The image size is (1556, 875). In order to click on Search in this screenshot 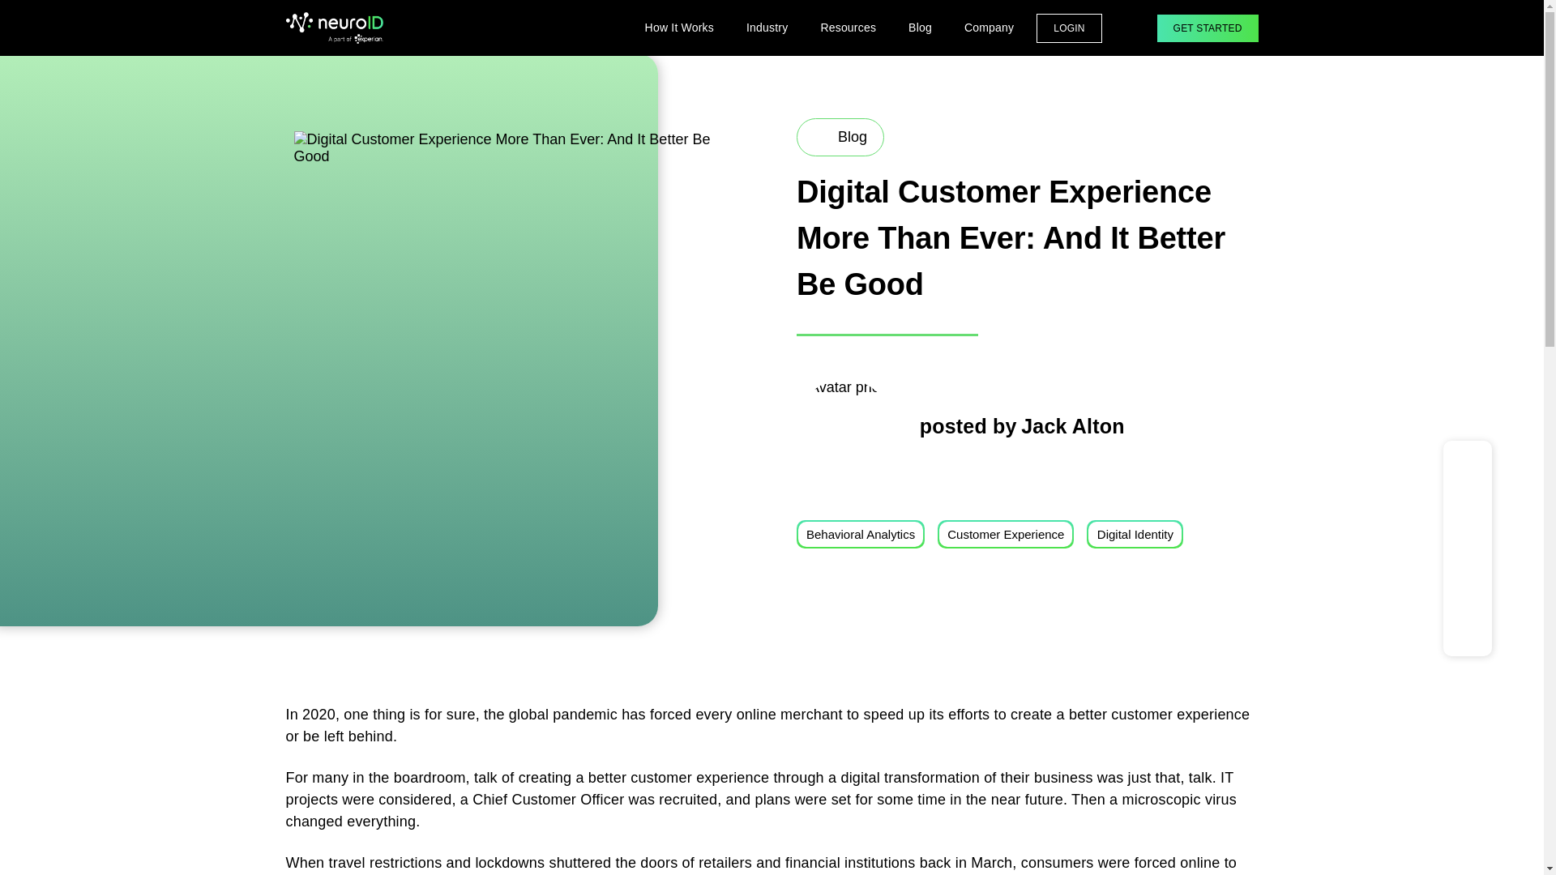, I will do `click(308, 21)`.